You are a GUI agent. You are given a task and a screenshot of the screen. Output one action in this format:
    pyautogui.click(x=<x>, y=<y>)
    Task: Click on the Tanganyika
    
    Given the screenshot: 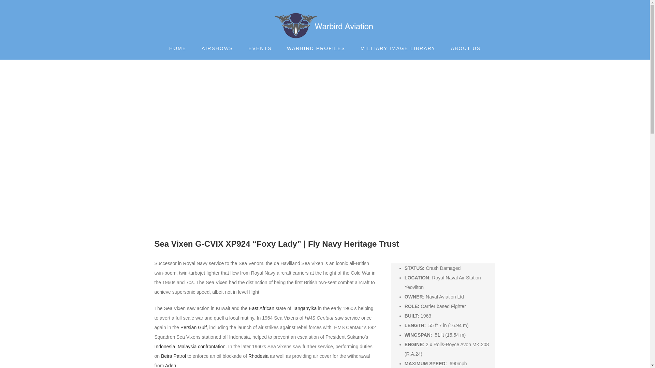 What is the action you would take?
    pyautogui.click(x=304, y=308)
    